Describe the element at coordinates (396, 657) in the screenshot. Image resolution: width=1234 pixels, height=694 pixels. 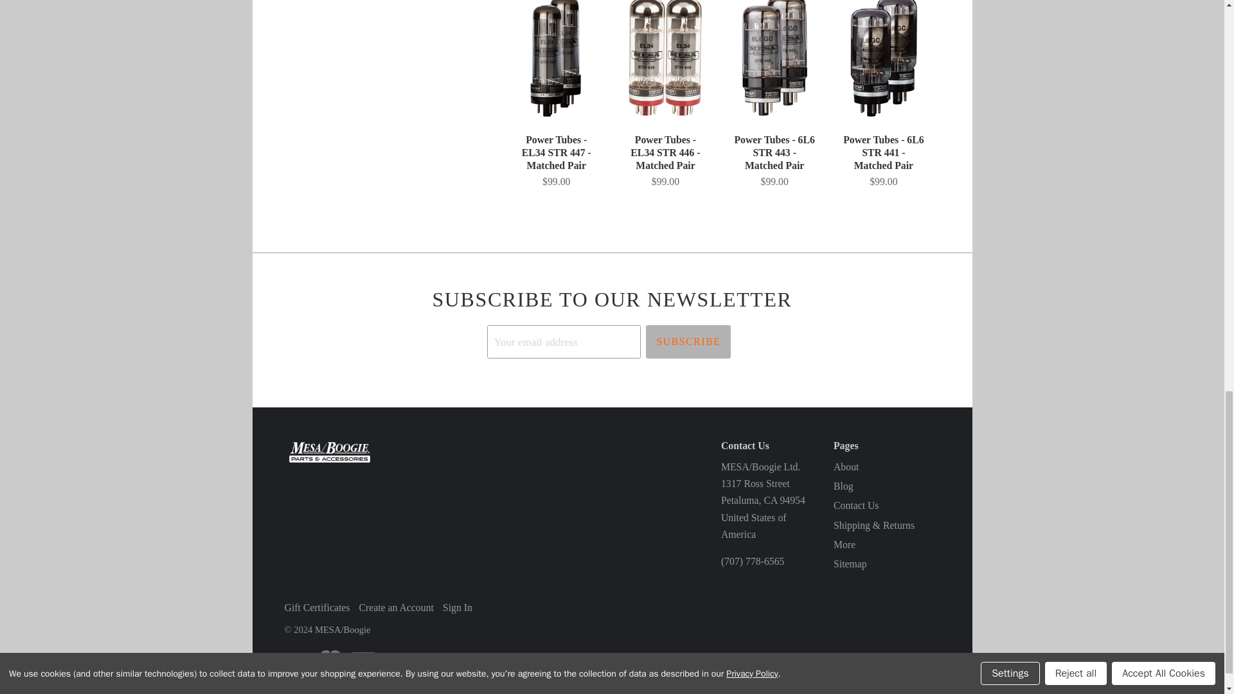
I see `Discover` at that location.